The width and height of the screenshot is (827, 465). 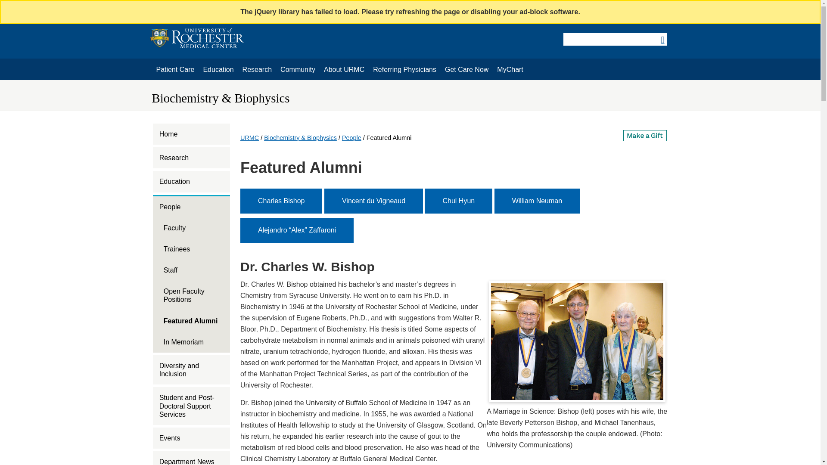 I want to click on Research, so click(x=191, y=158).